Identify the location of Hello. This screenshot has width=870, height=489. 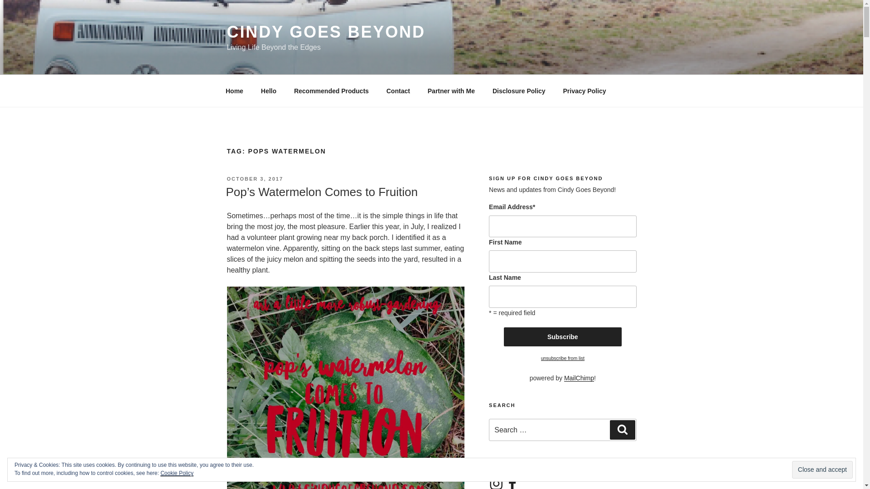
(268, 91).